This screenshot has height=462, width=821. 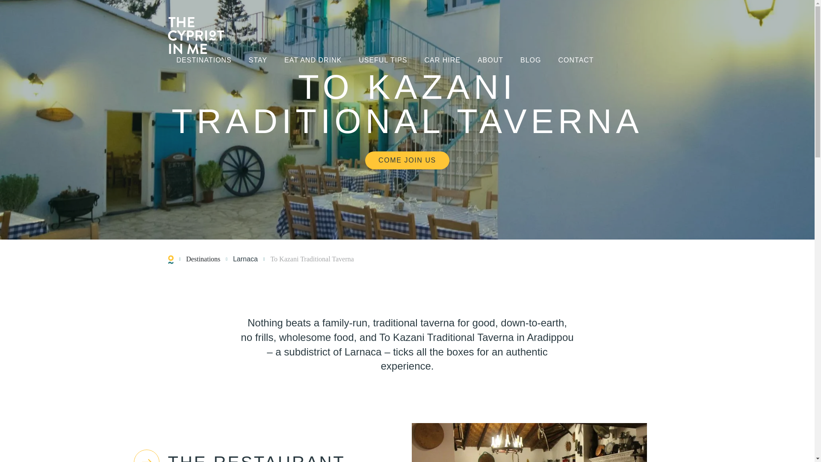 What do you see at coordinates (407, 160) in the screenshot?
I see `COME JOIN US` at bounding box center [407, 160].